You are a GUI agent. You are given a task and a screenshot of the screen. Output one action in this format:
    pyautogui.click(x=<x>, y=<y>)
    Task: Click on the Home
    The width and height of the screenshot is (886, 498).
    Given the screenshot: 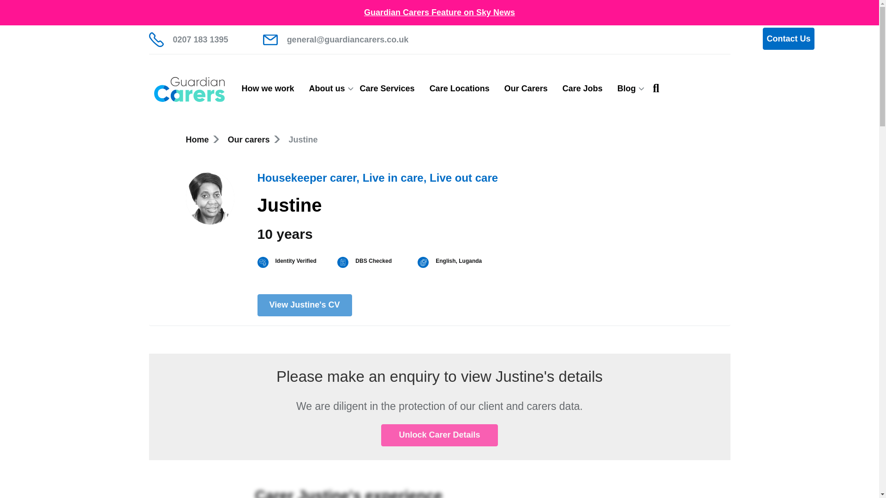 What is the action you would take?
    pyautogui.click(x=197, y=139)
    